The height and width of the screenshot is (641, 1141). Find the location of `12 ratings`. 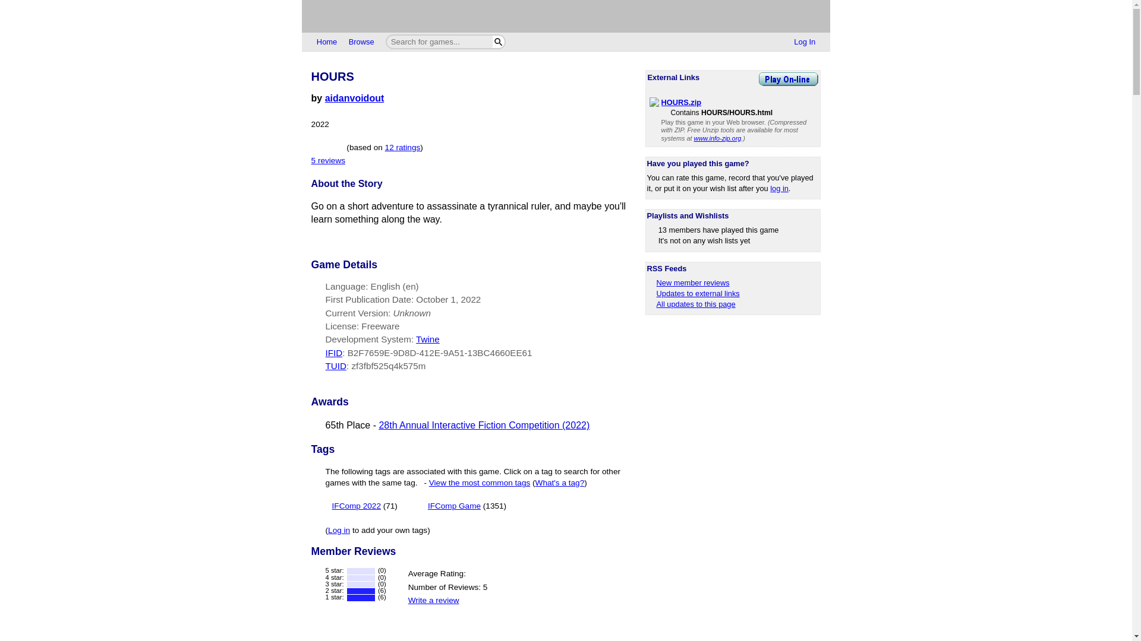

12 ratings is located at coordinates (403, 147).